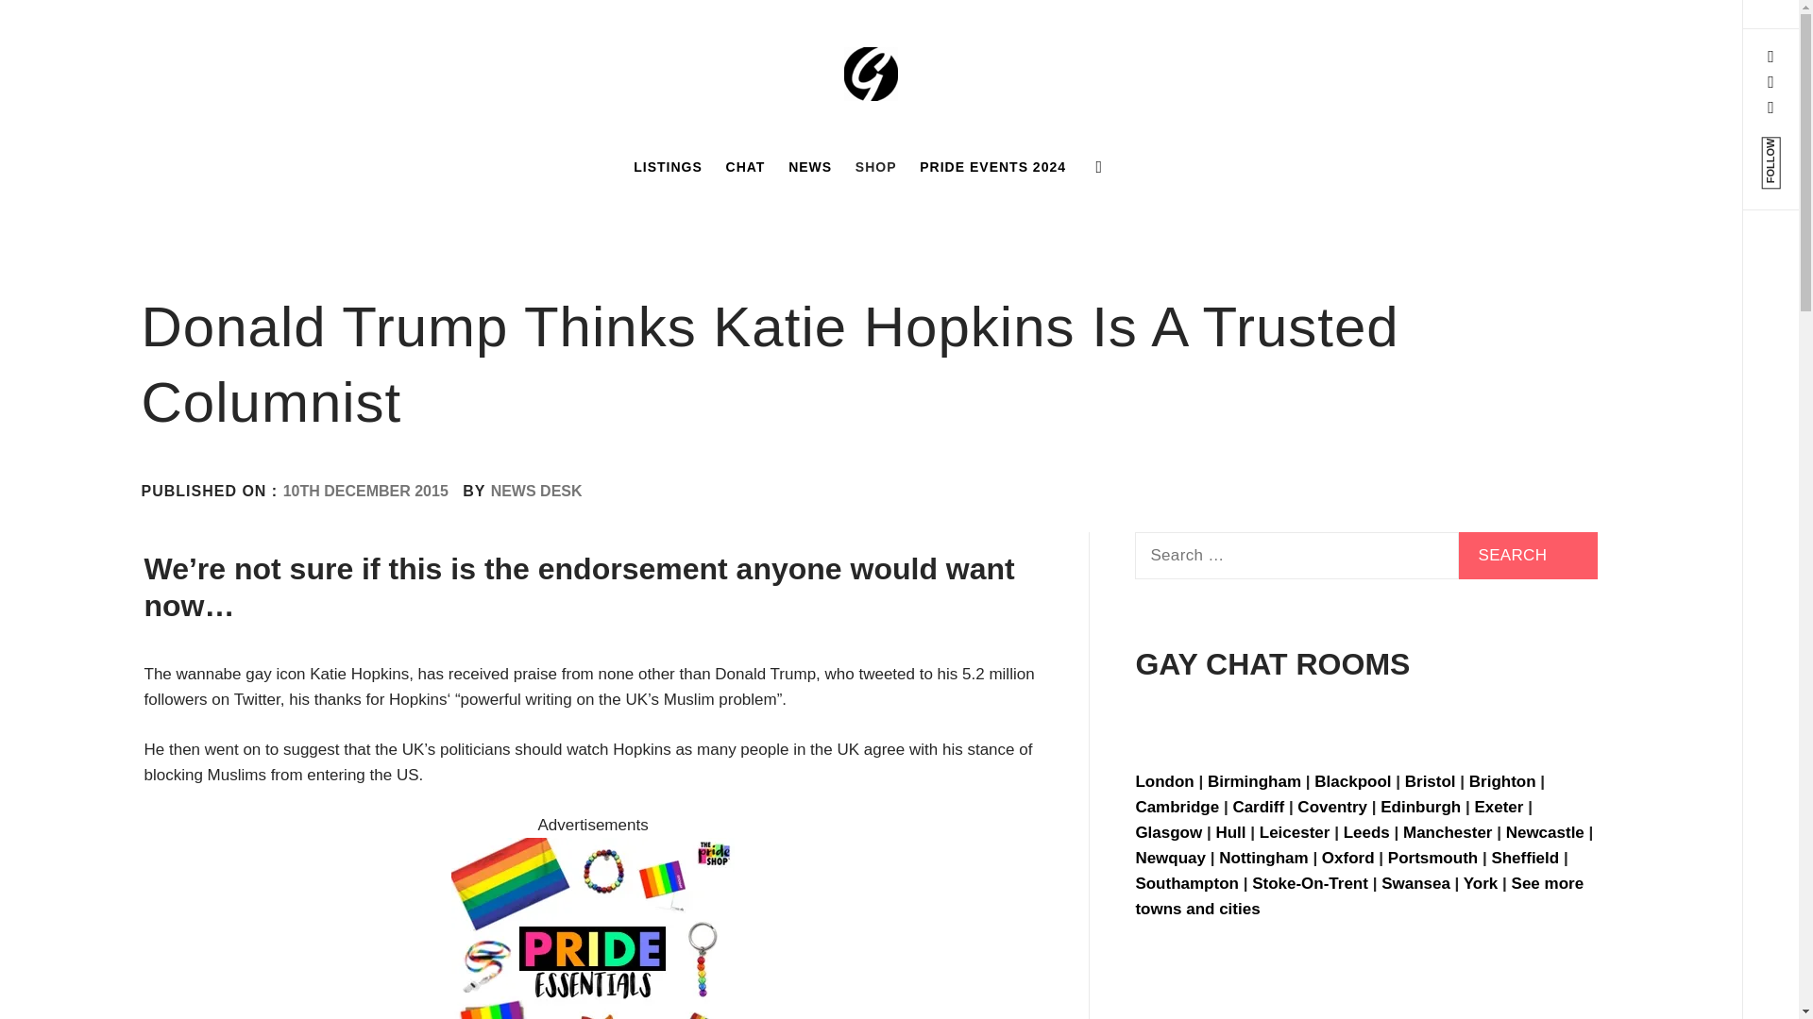  Describe the element at coordinates (536, 491) in the screenshot. I see `NEWS DESK` at that location.